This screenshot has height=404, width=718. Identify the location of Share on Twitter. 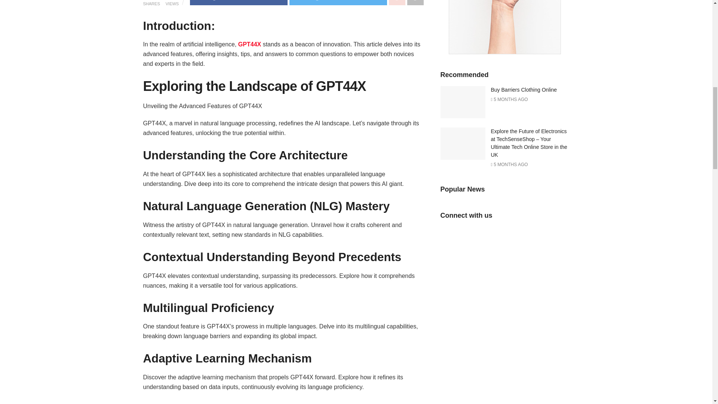
(338, 3).